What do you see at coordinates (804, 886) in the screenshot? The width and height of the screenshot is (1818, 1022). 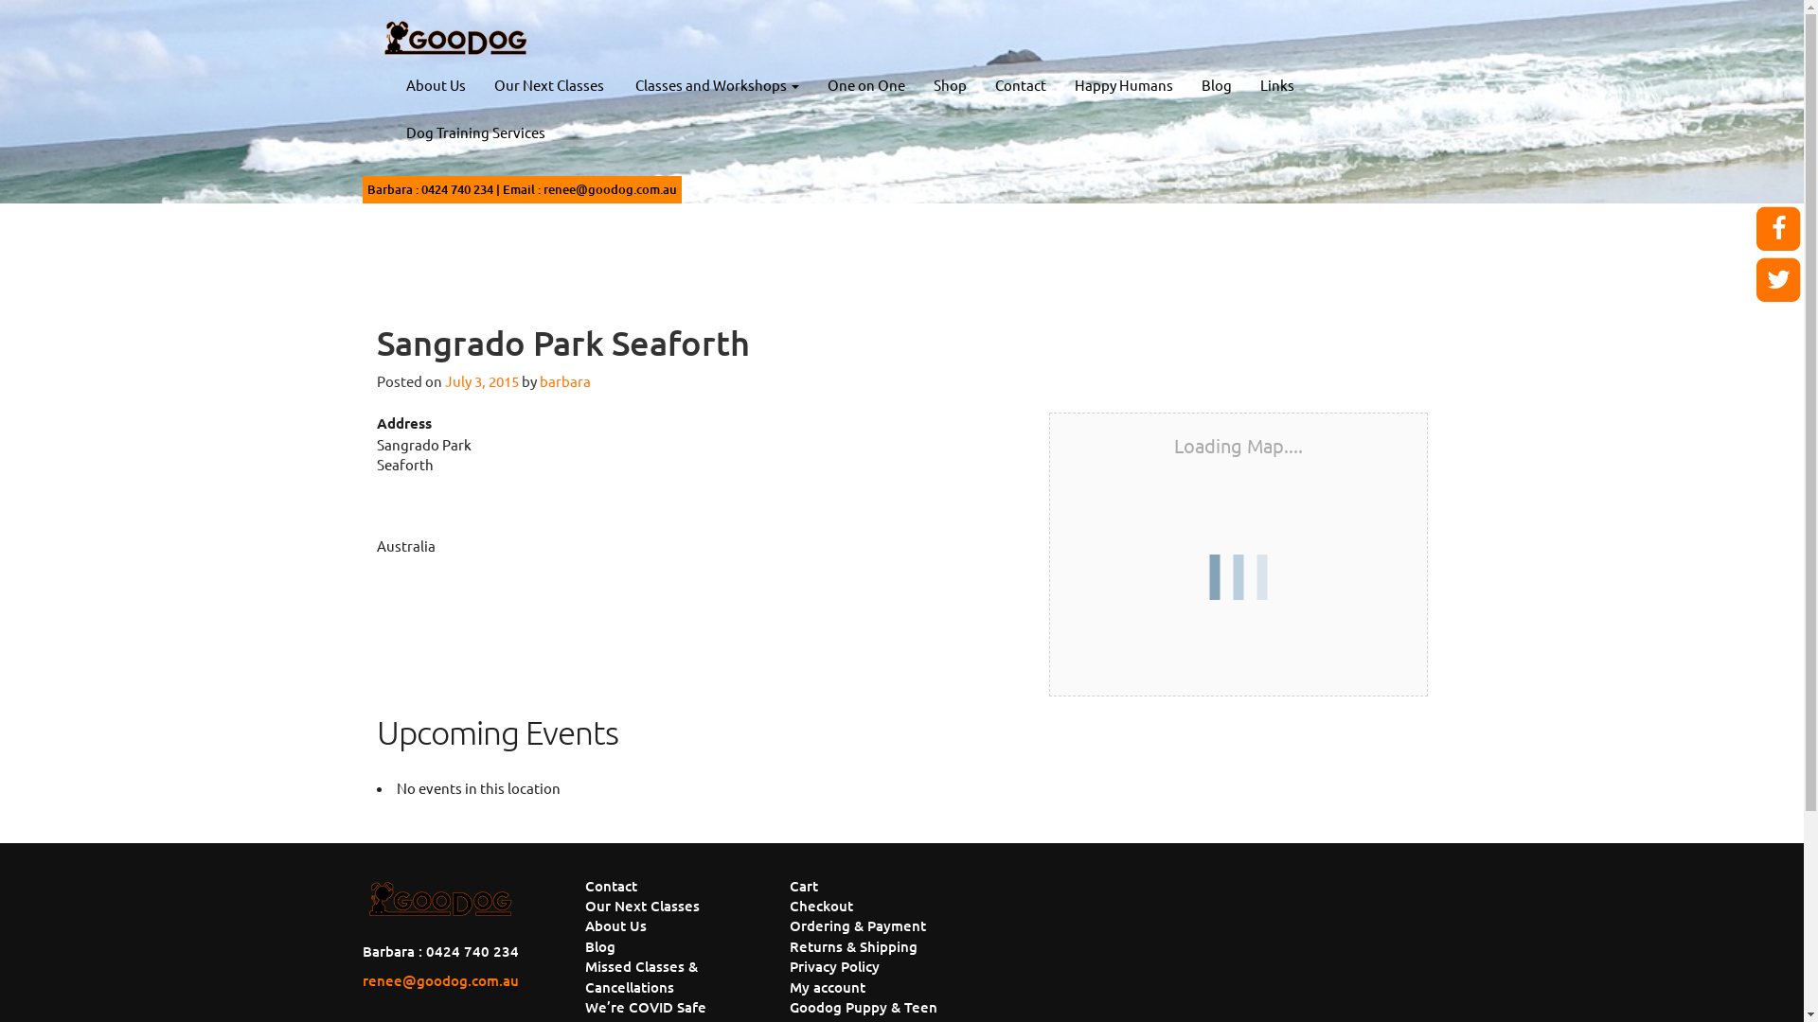 I see `Cart` at bounding box center [804, 886].